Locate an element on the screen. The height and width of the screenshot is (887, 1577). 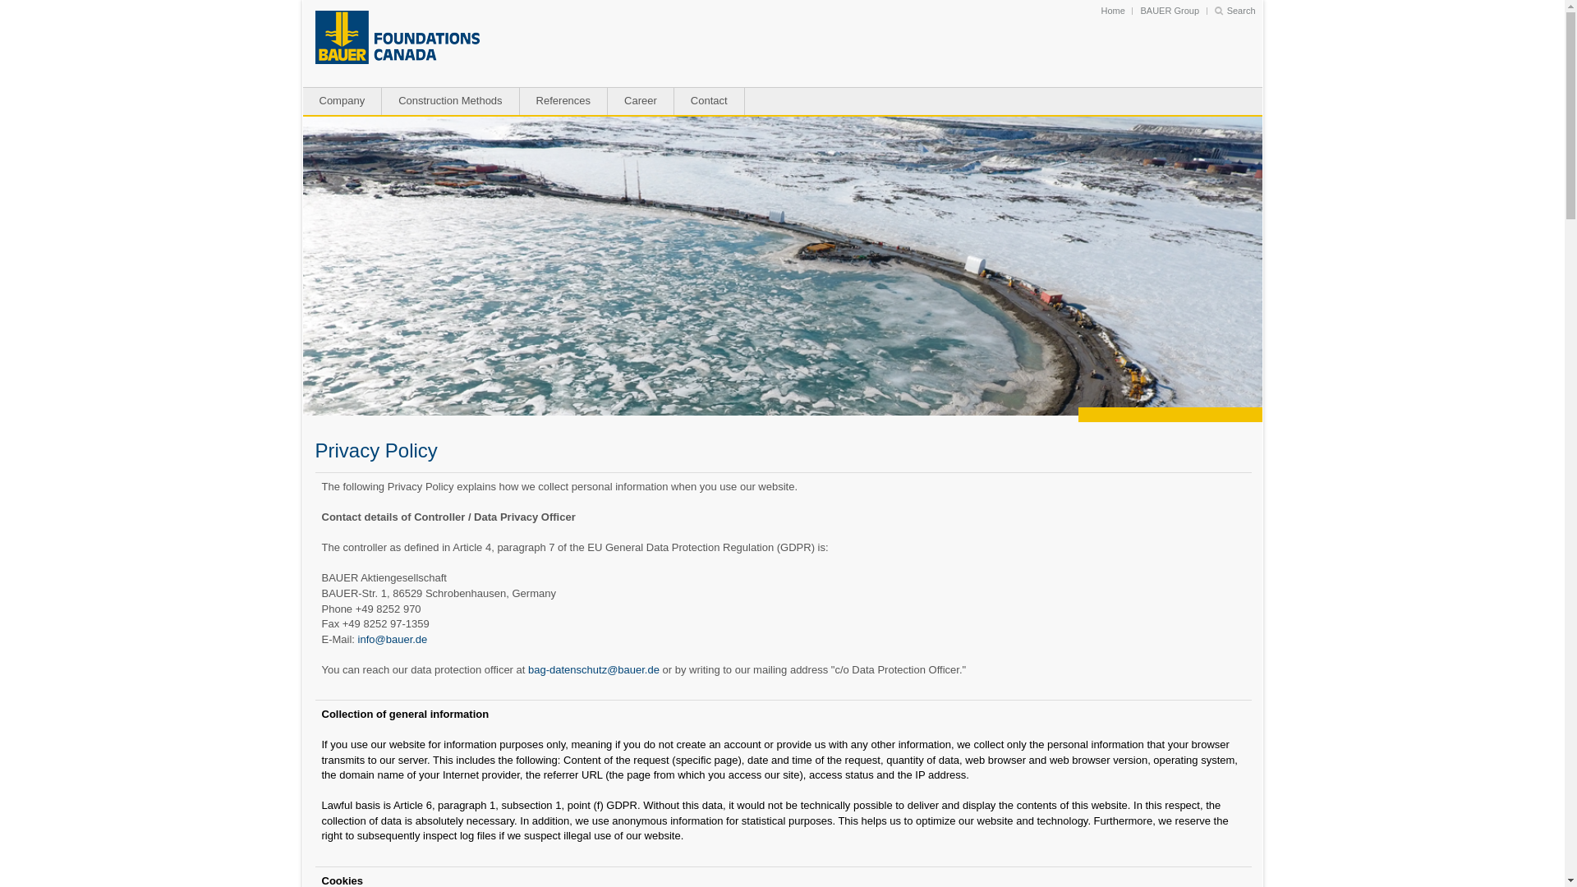
Contact is located at coordinates (710, 101).